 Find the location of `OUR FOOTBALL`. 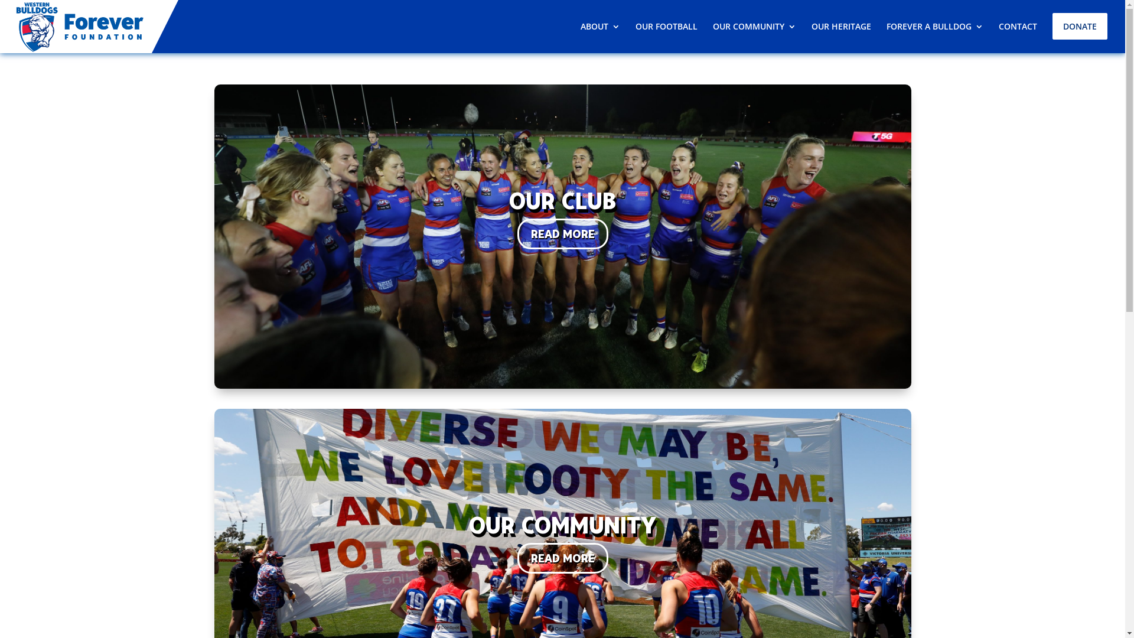

OUR FOOTBALL is located at coordinates (666, 28).